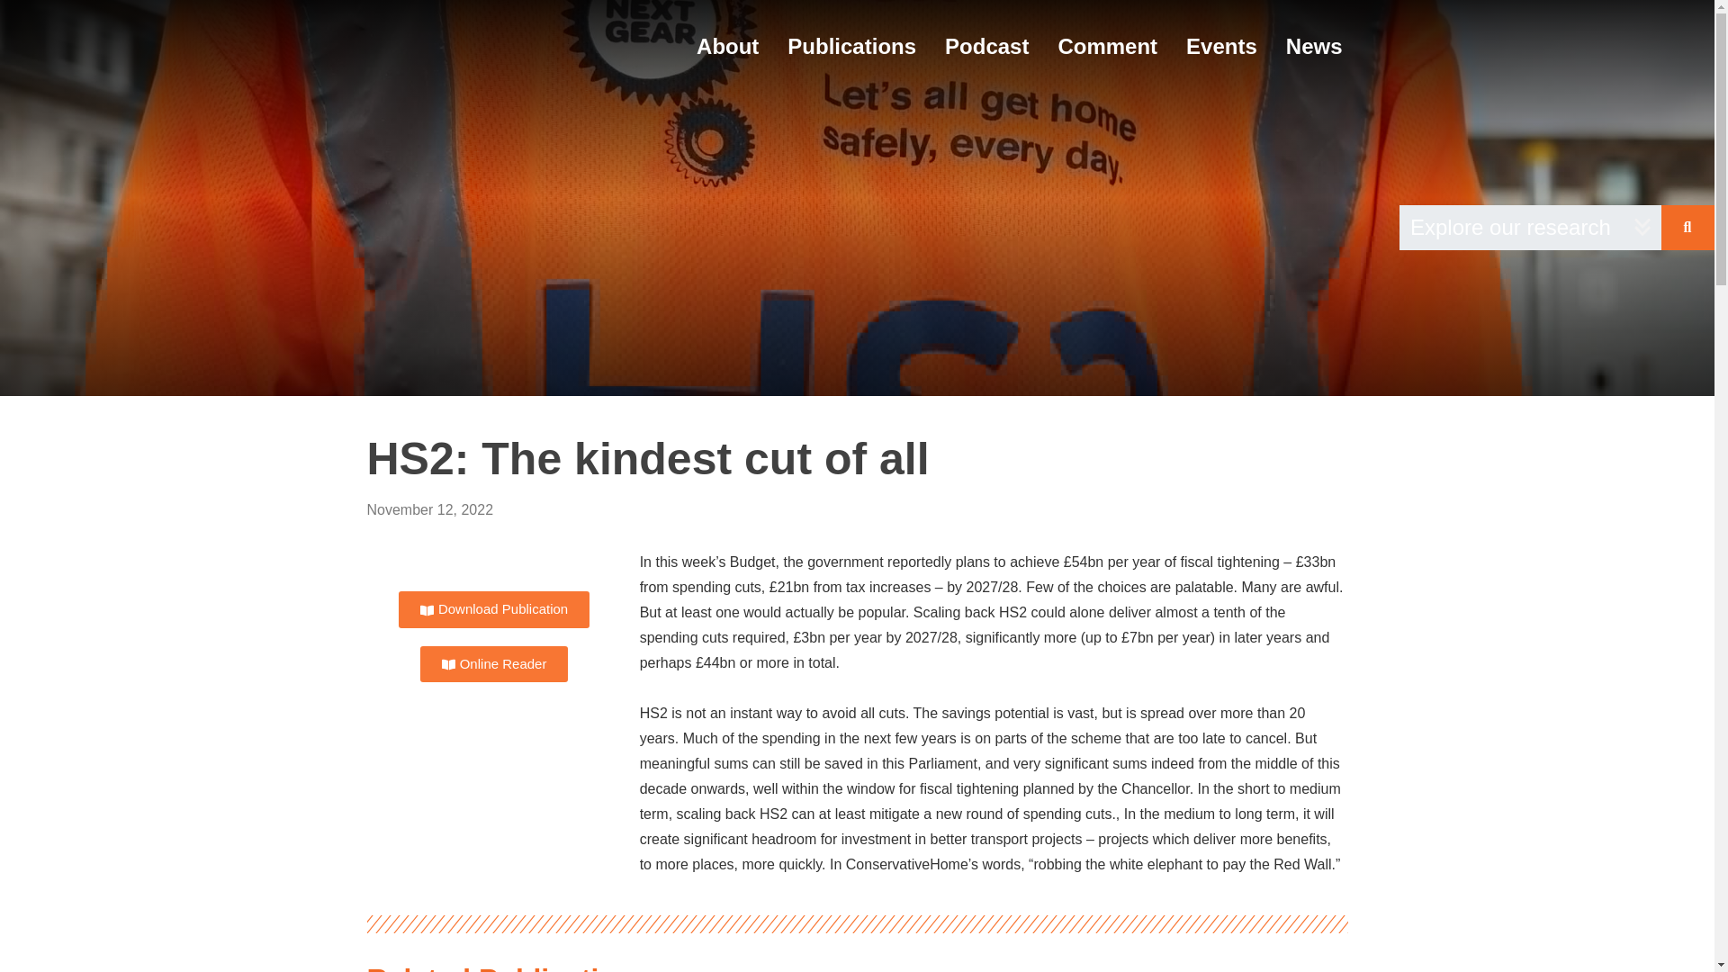 The image size is (1728, 972). Describe the element at coordinates (986, 45) in the screenshot. I see `Podcast` at that location.